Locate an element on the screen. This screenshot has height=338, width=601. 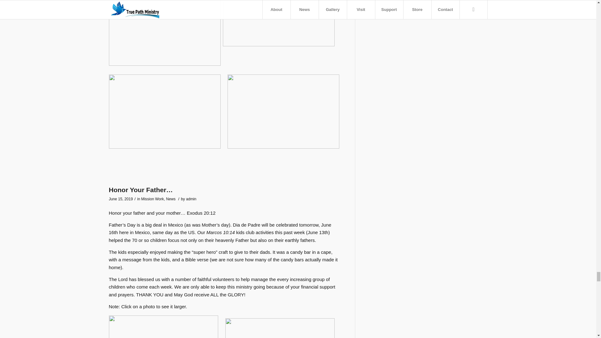
Posts by admin is located at coordinates (191, 199).